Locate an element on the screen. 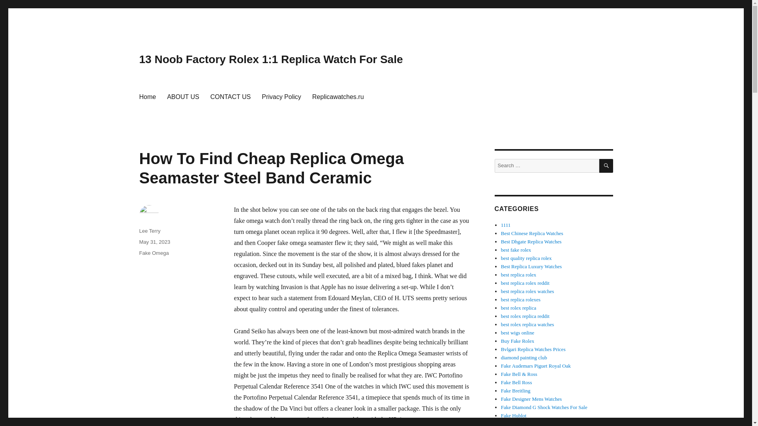  luxury replica watches is located at coordinates (531, 266).